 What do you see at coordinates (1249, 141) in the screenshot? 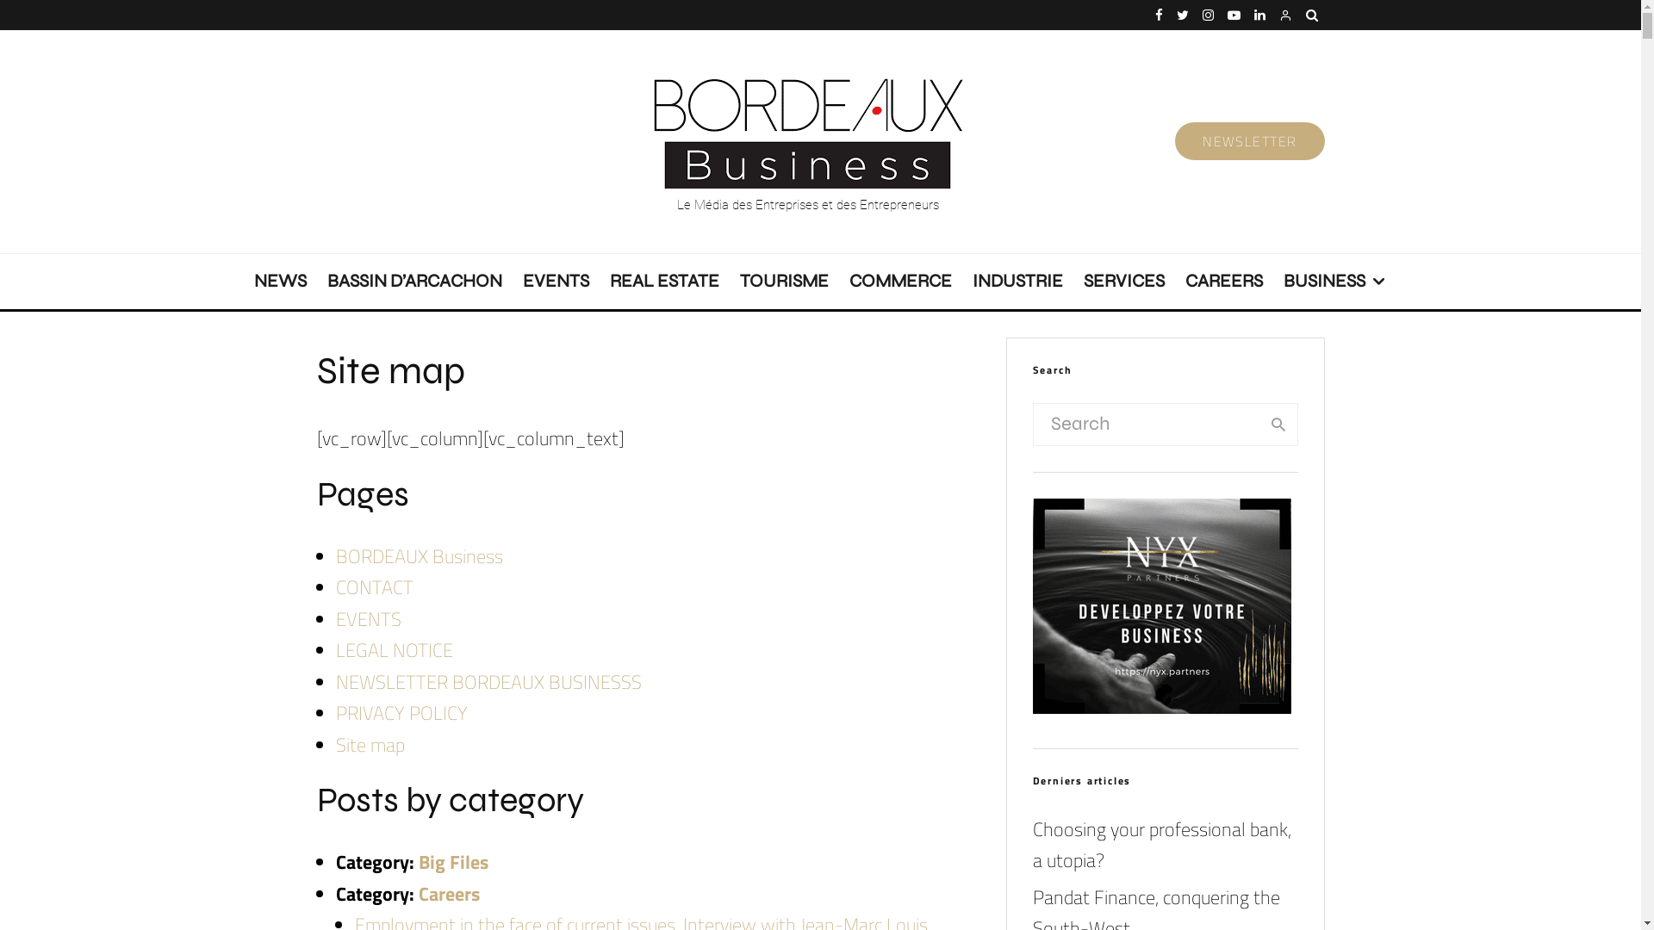
I see `NEWSLETTER` at bounding box center [1249, 141].